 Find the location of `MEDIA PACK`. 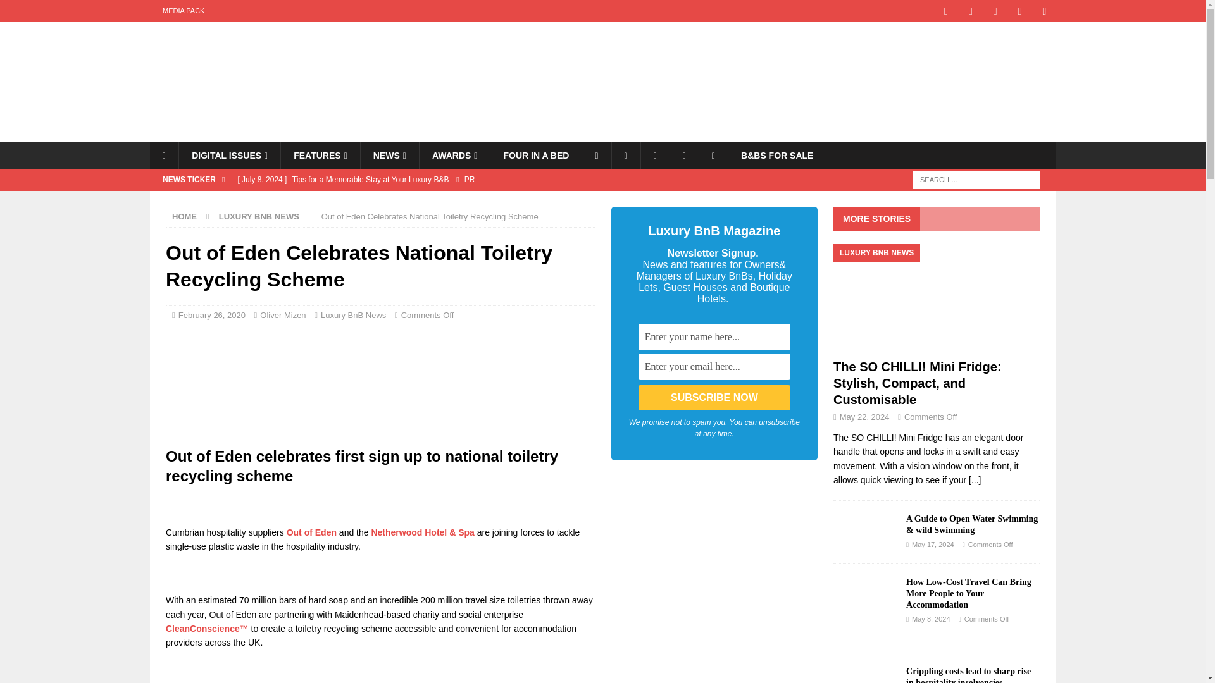

MEDIA PACK is located at coordinates (184, 11).